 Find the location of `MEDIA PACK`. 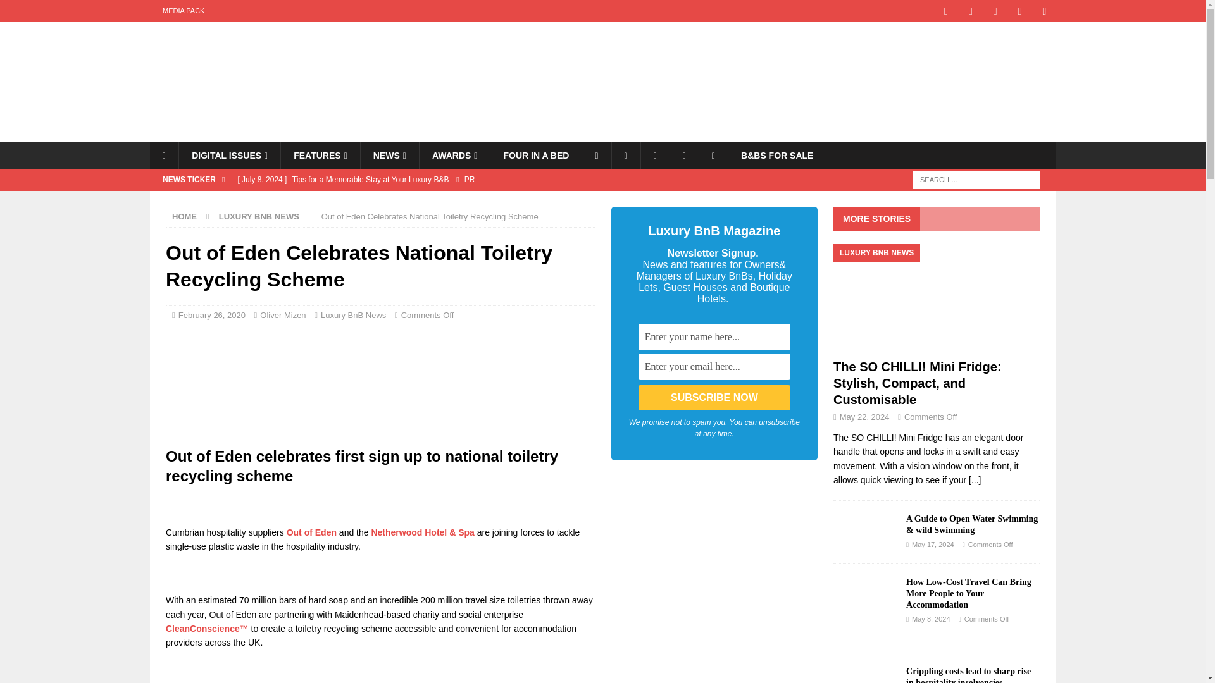

MEDIA PACK is located at coordinates (184, 11).